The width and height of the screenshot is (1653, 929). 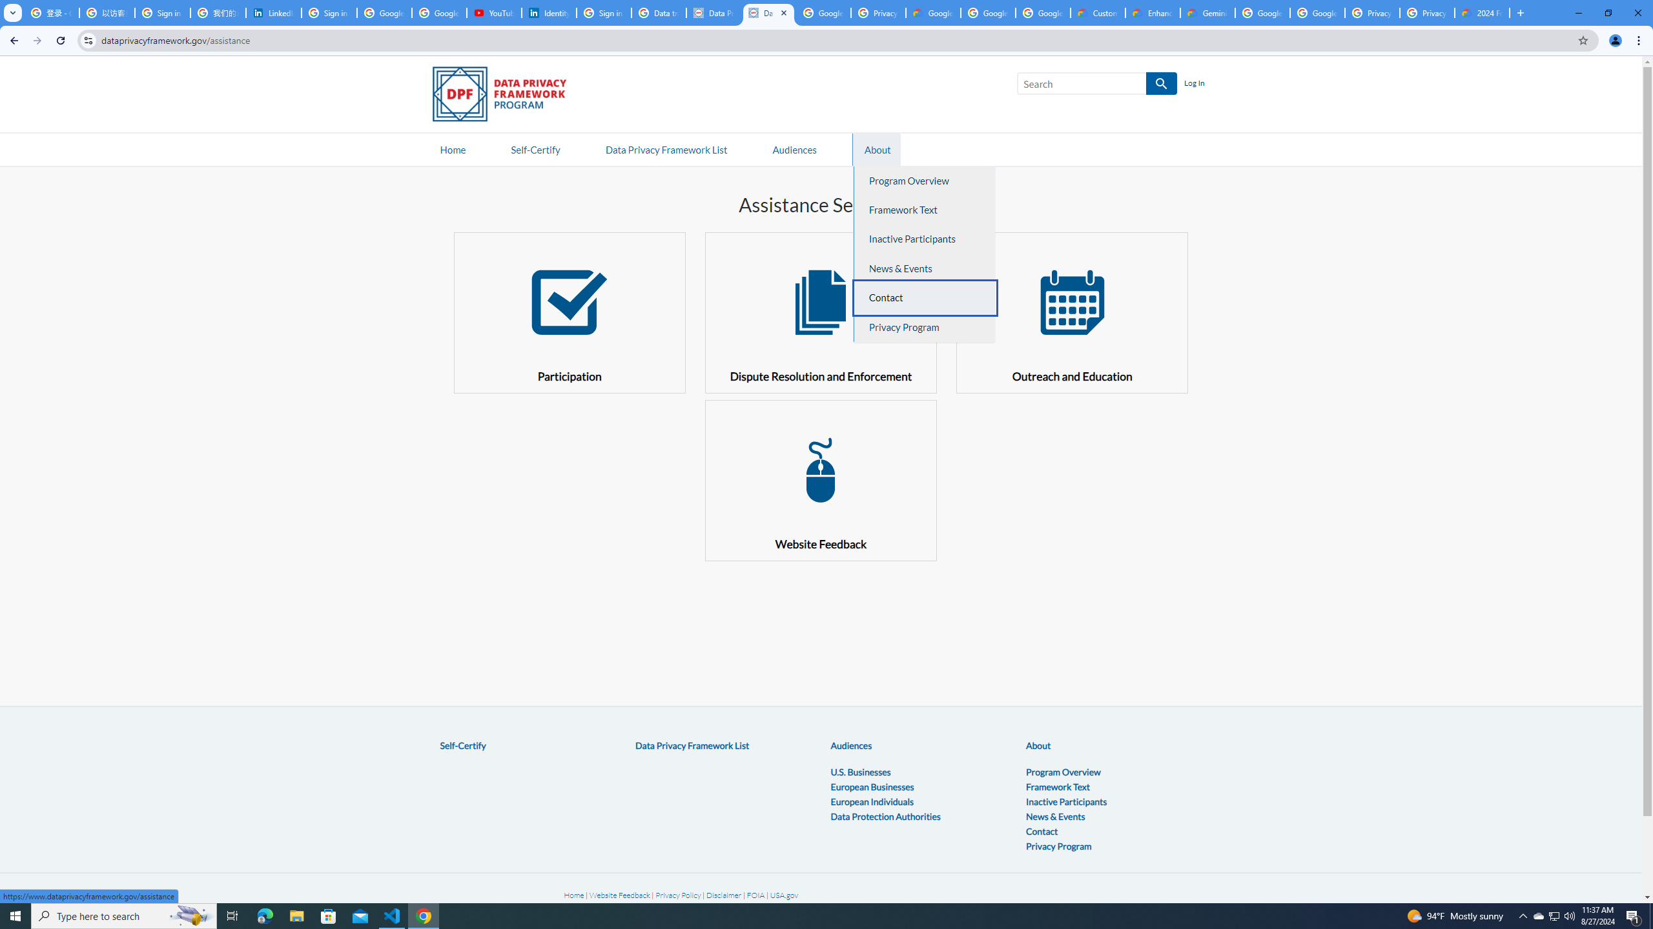 I want to click on Program Overview, so click(x=1063, y=772).